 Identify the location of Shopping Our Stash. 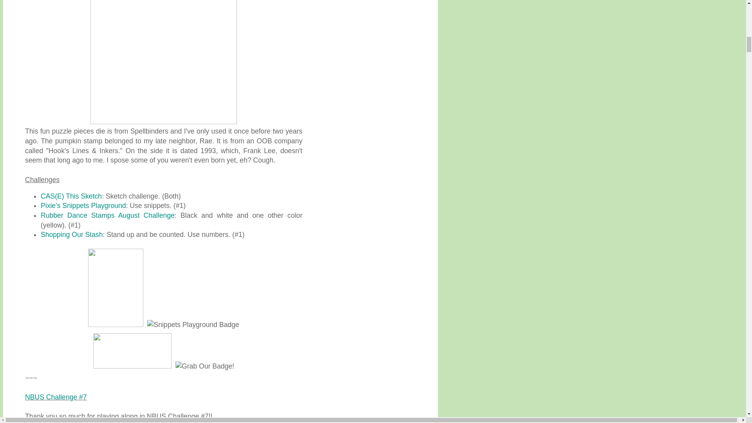
(71, 234).